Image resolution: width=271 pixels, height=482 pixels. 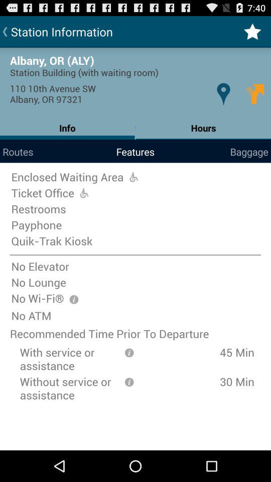 What do you see at coordinates (74, 299) in the screenshot?
I see `important to know` at bounding box center [74, 299].